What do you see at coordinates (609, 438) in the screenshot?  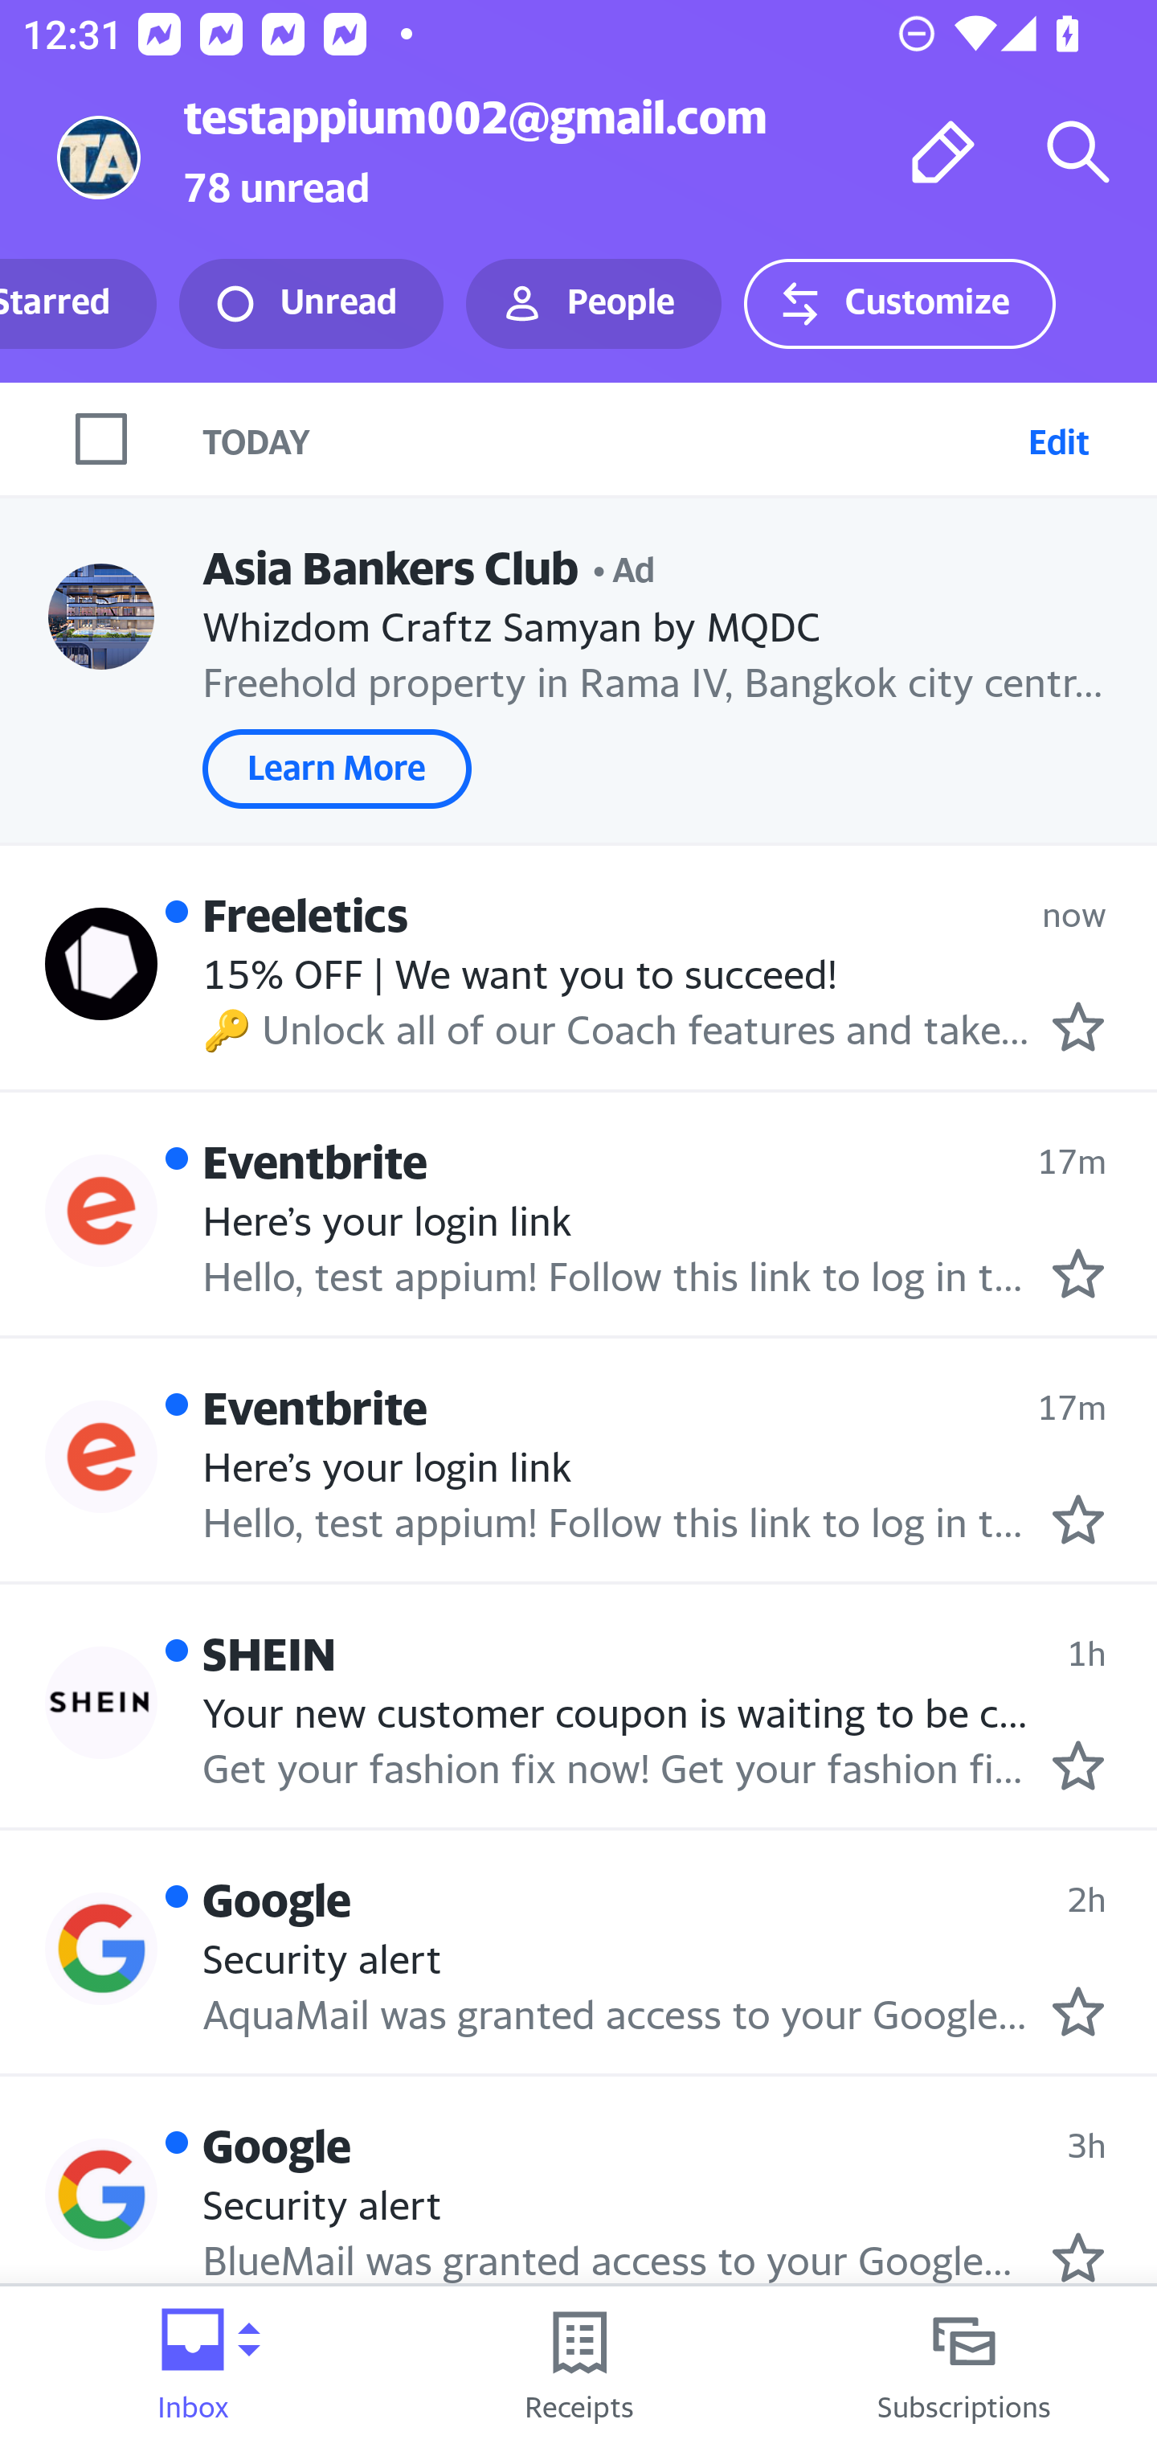 I see `TODAY` at bounding box center [609, 438].